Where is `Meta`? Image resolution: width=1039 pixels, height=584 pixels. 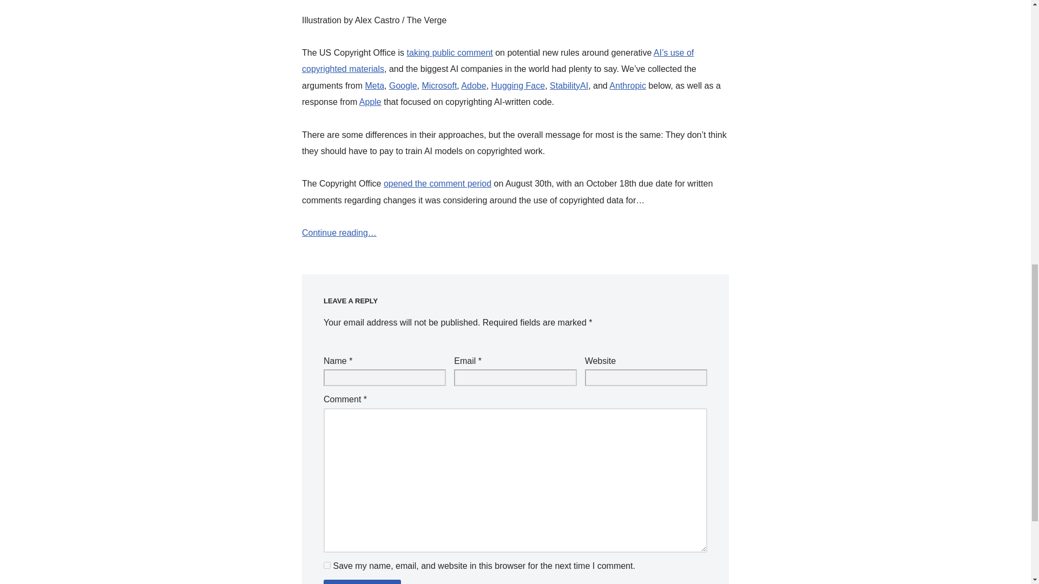
Meta is located at coordinates (374, 85).